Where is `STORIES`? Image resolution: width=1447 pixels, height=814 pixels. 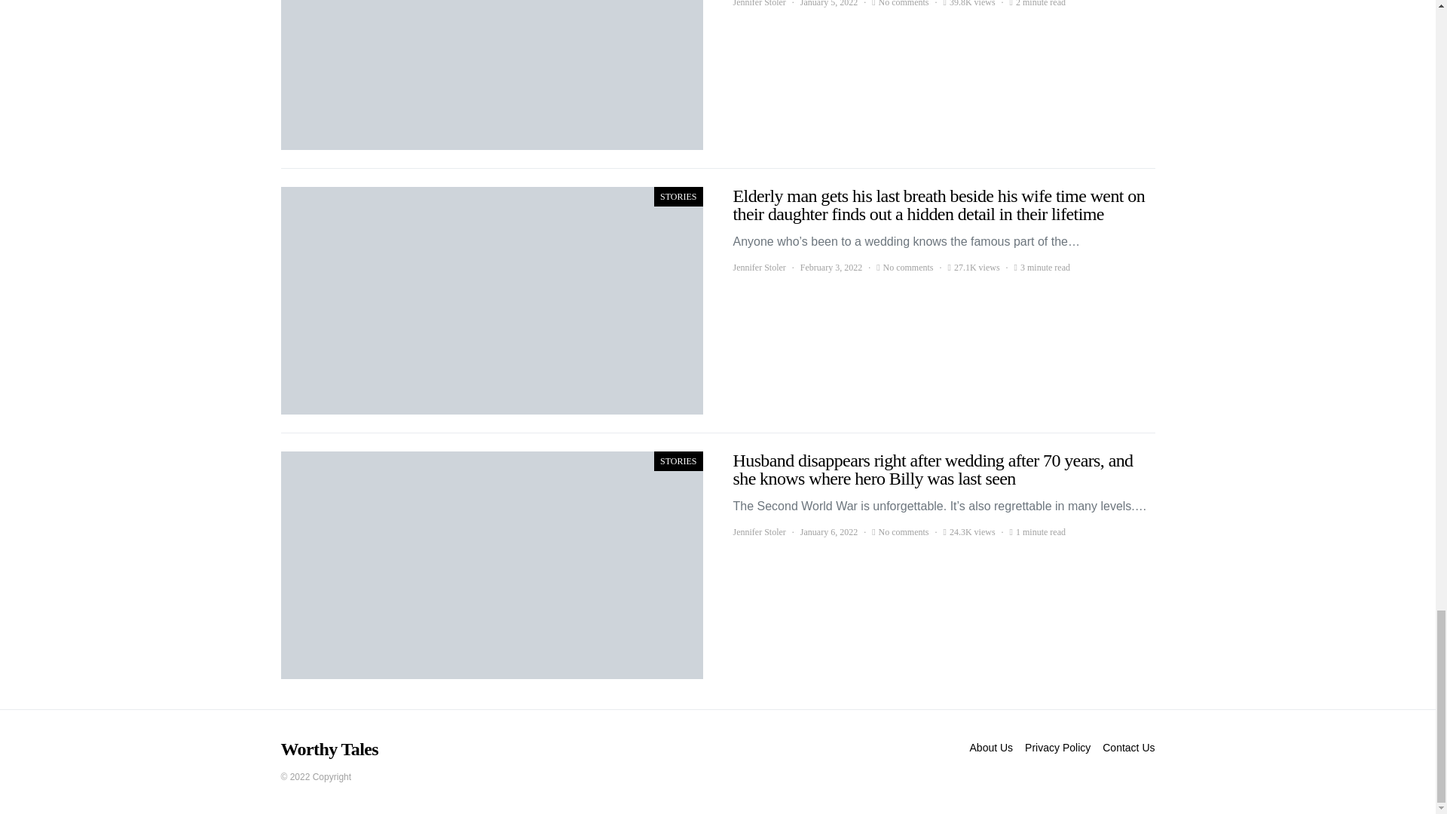 STORIES is located at coordinates (678, 197).